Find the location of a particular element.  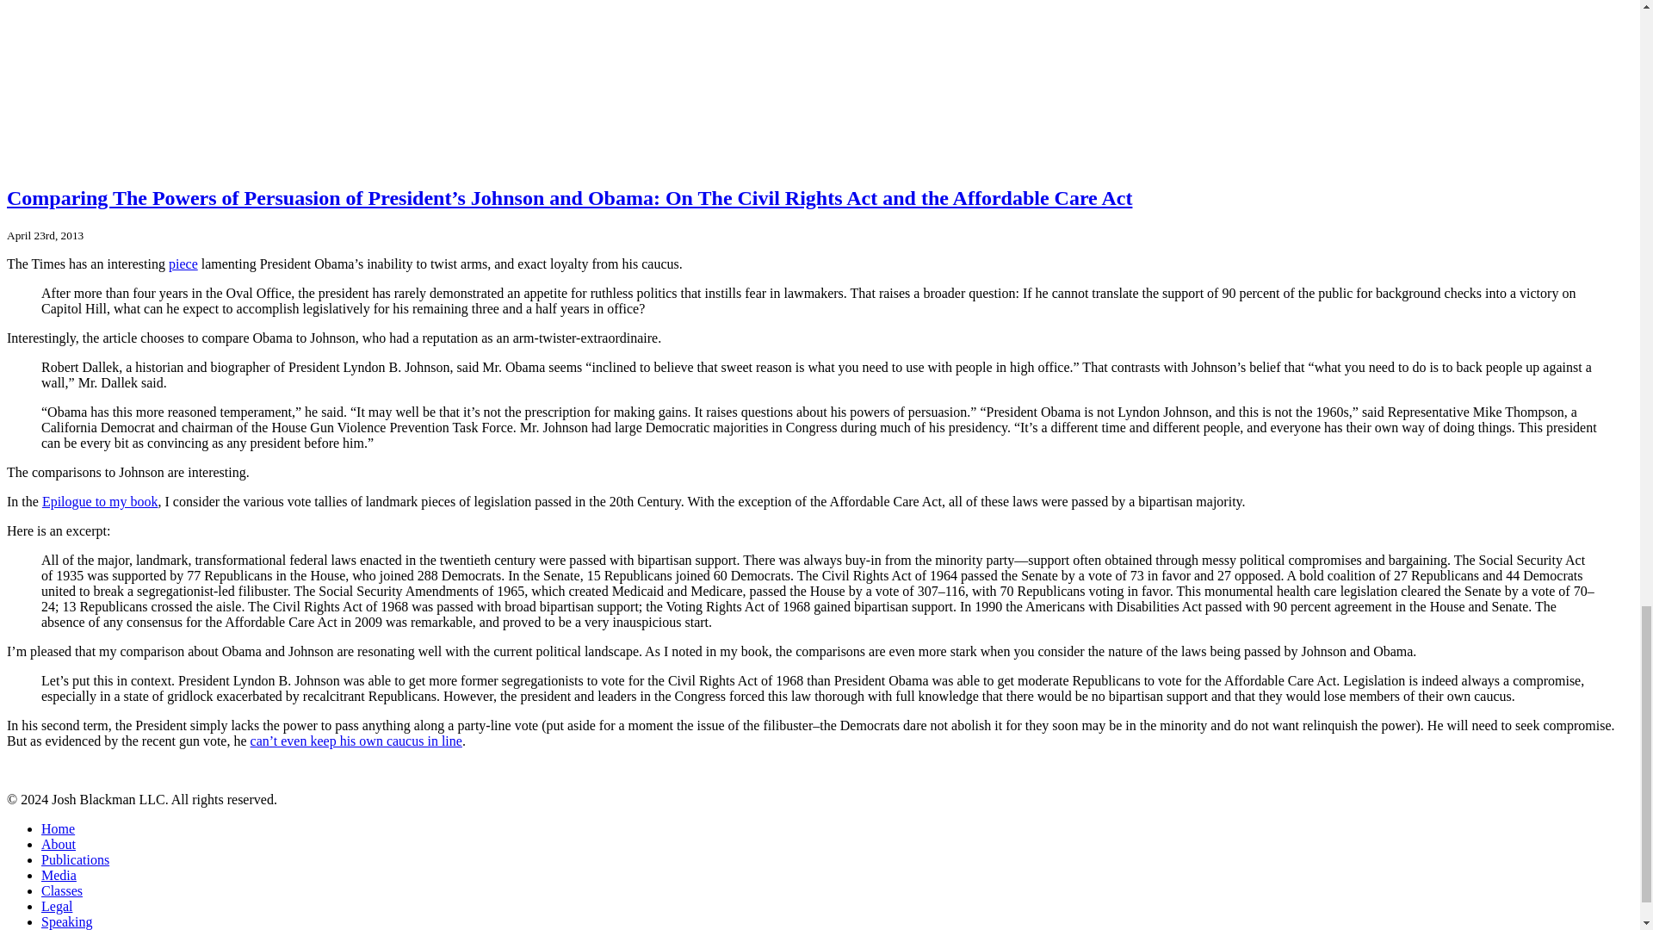

Home is located at coordinates (58, 828).